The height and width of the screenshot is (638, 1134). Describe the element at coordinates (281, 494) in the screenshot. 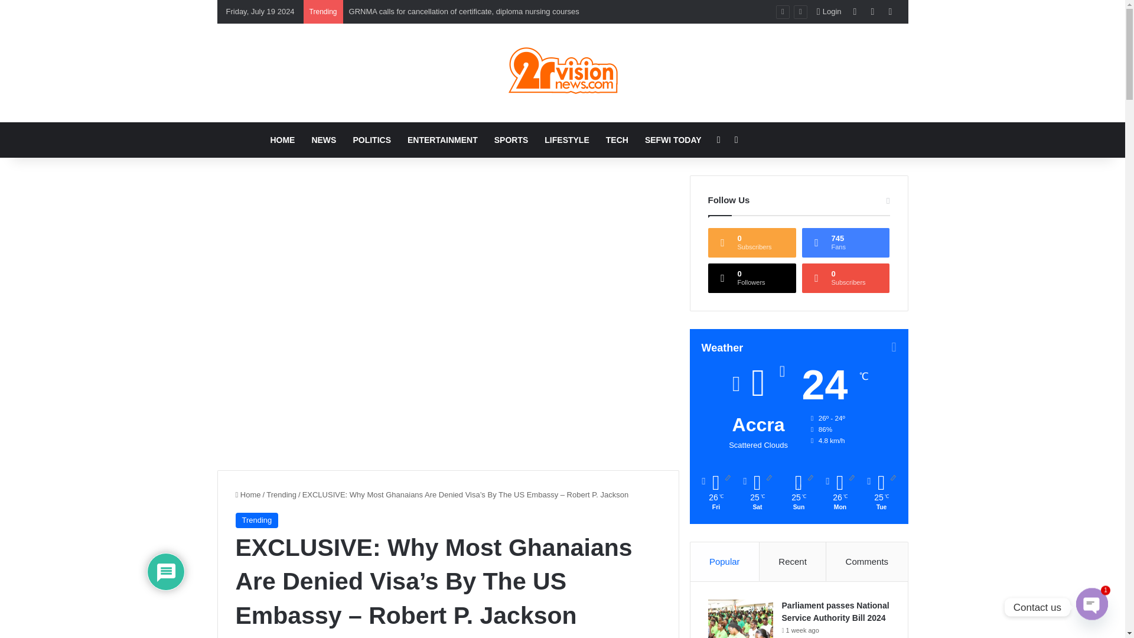

I see `Trending` at that location.